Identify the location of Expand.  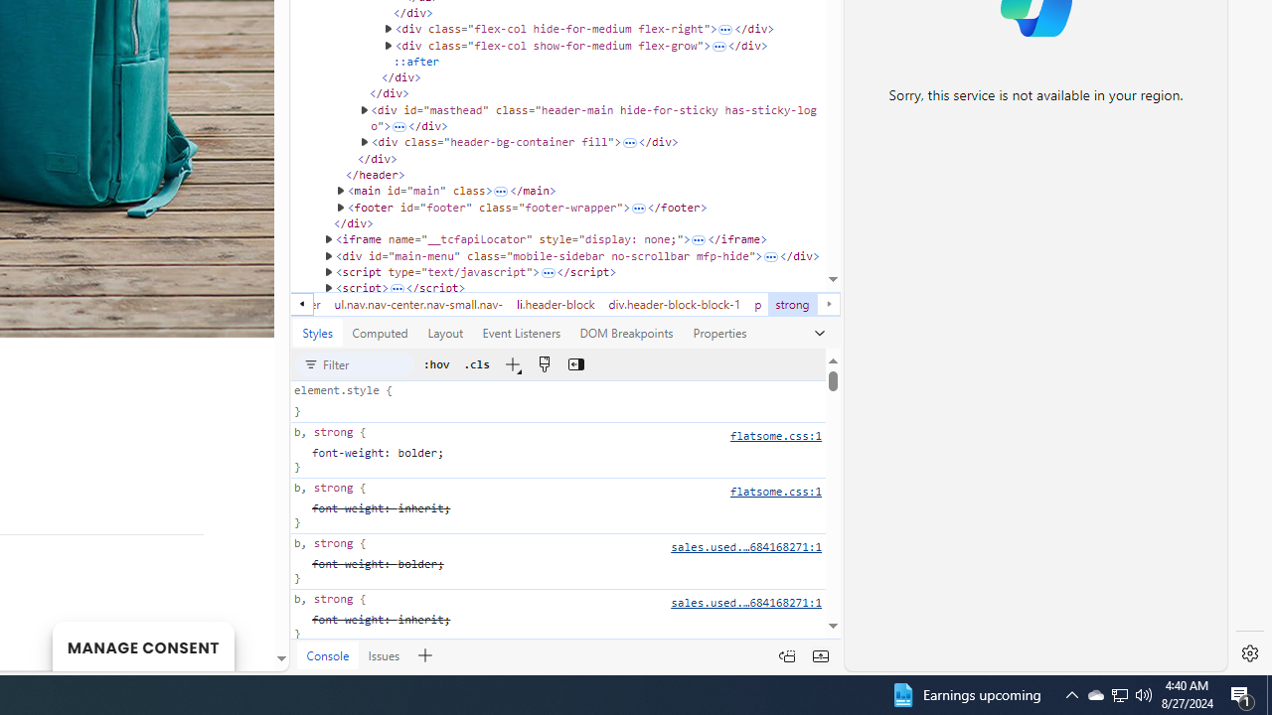
(397, 288).